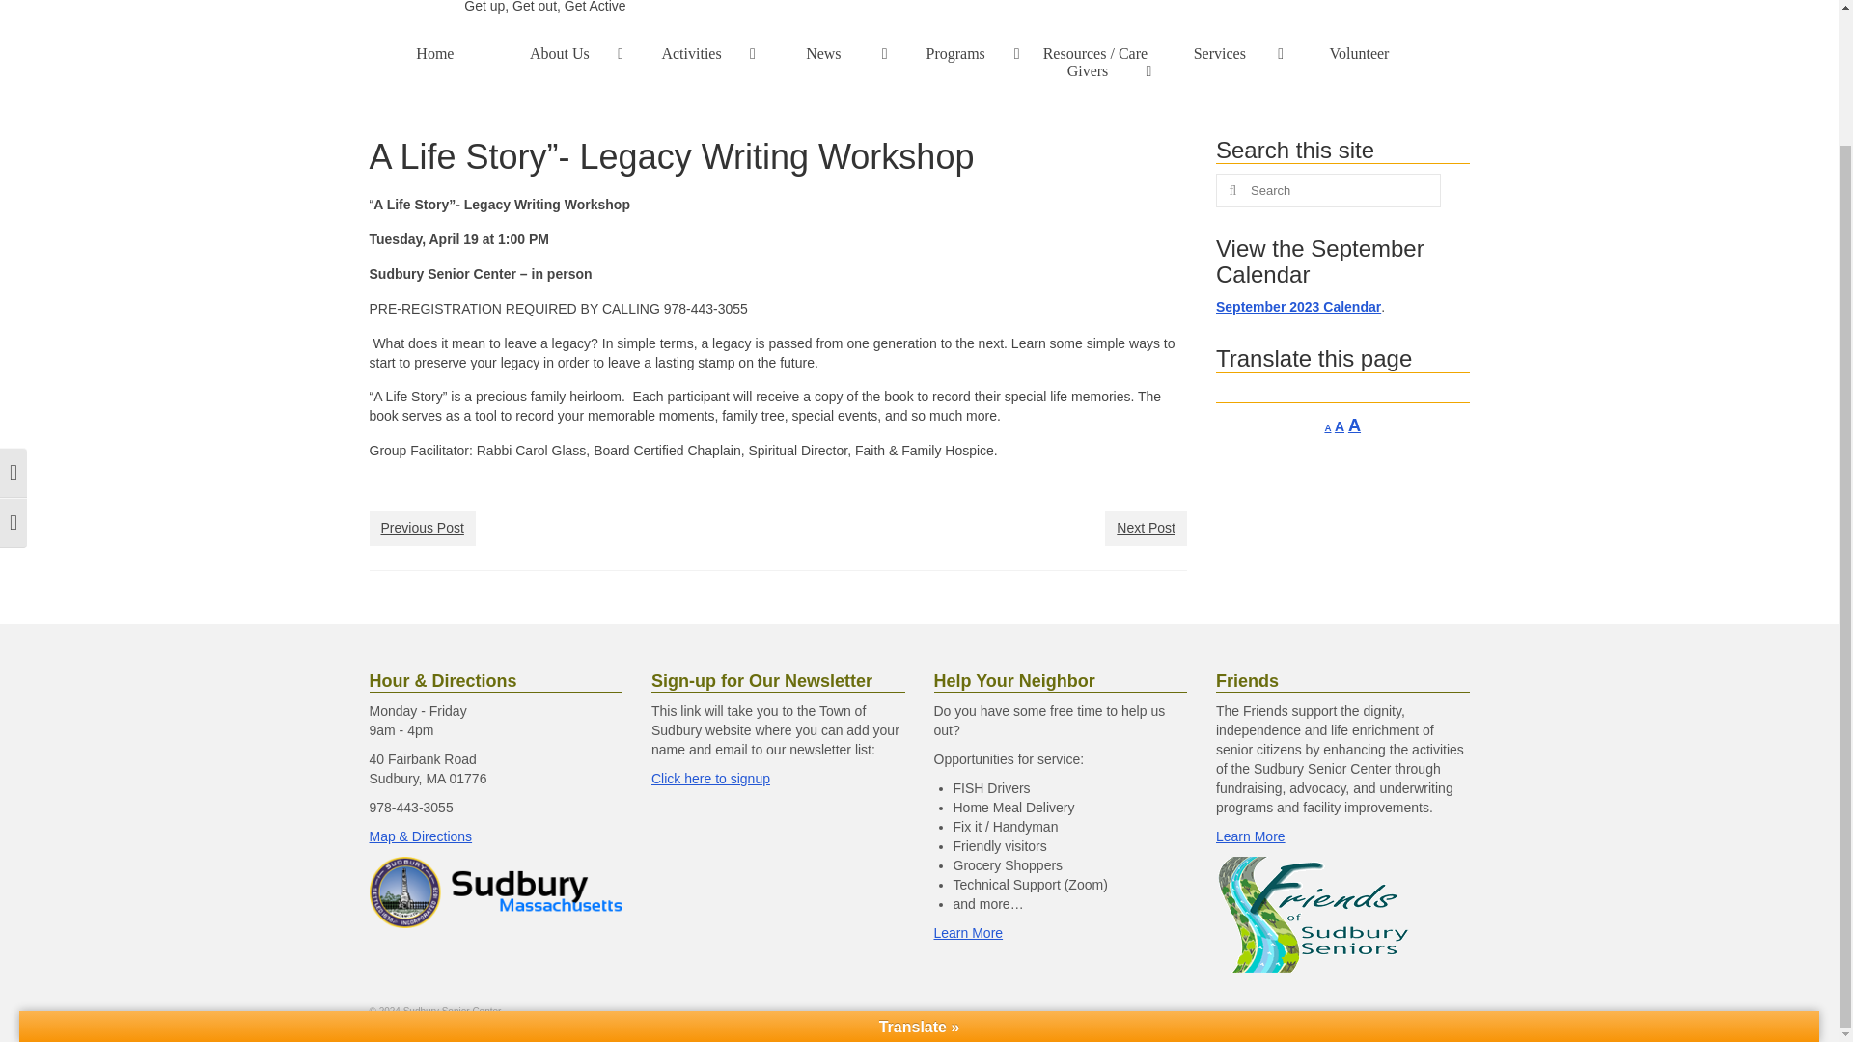  What do you see at coordinates (963, 53) in the screenshot?
I see `Programs` at bounding box center [963, 53].